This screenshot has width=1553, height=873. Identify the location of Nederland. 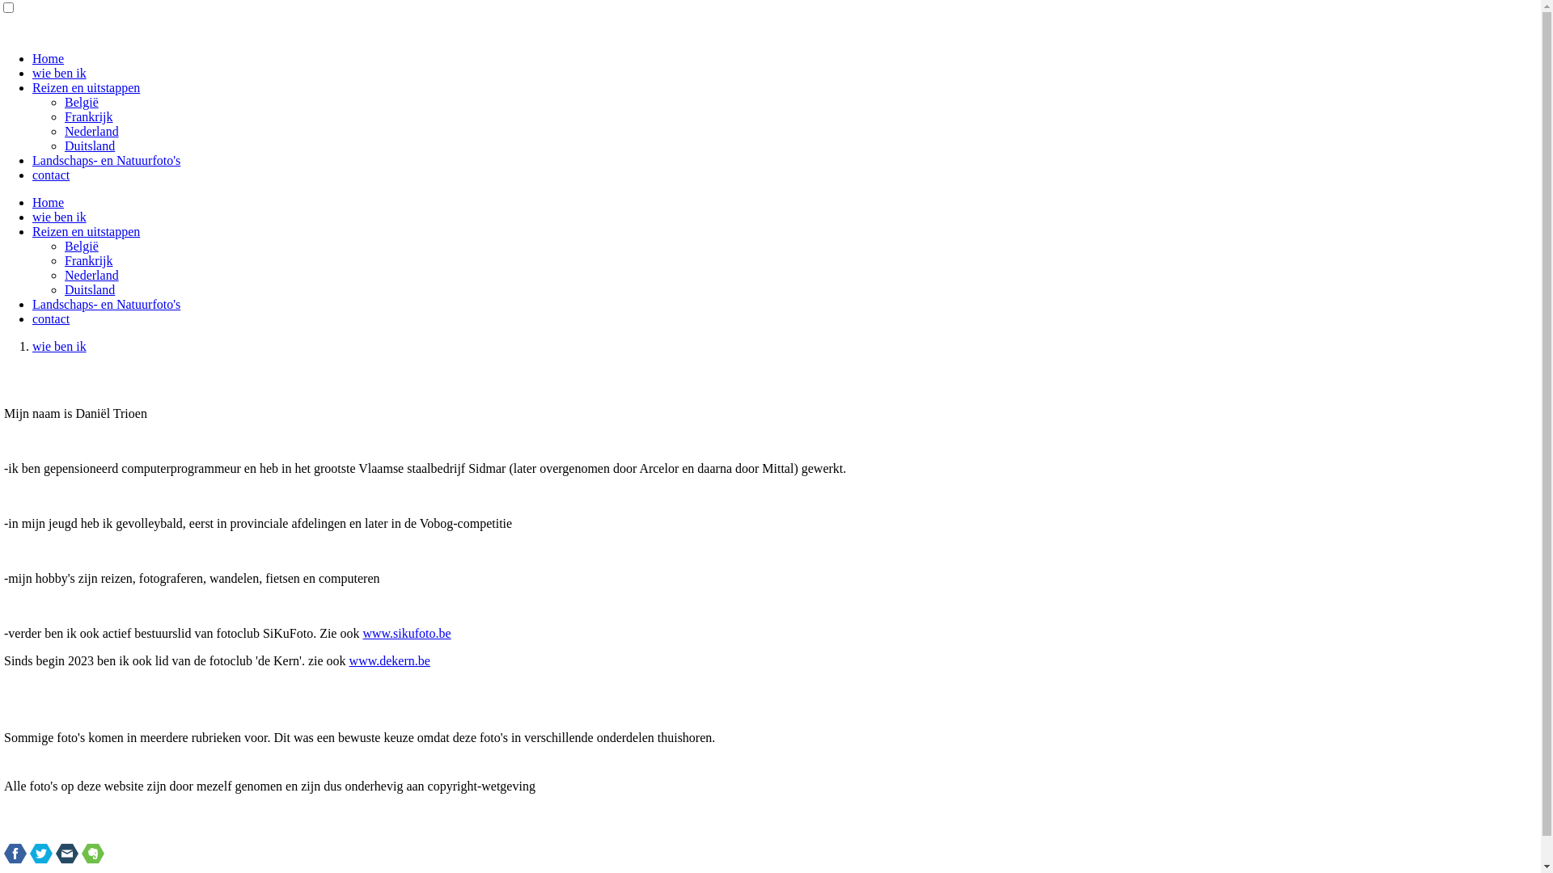
(92, 131).